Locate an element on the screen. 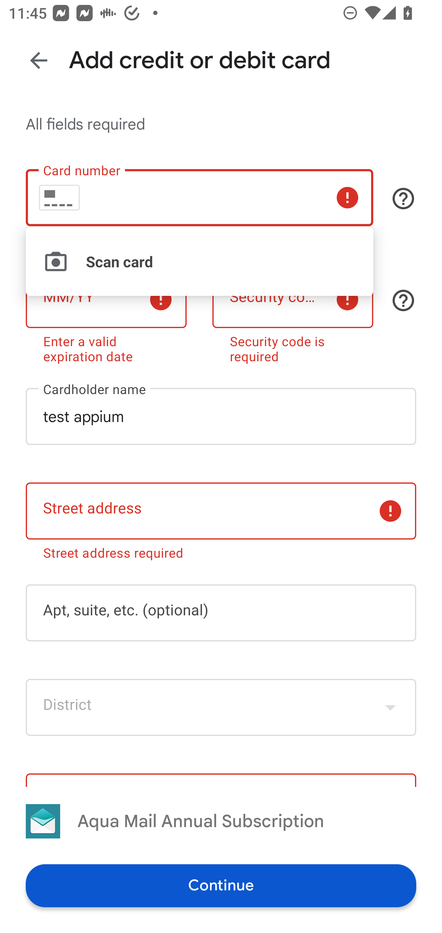 Image resolution: width=442 pixels, height=933 pixels. District is located at coordinates (221, 708).